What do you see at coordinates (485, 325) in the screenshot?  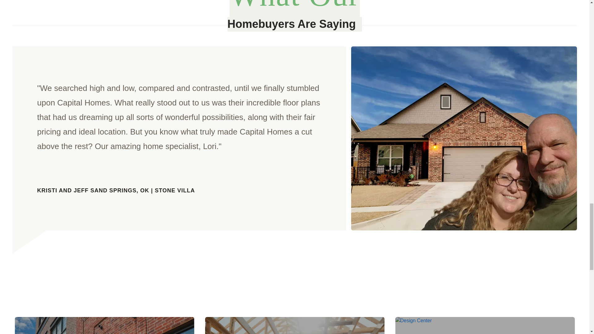 I see `Design Center` at bounding box center [485, 325].